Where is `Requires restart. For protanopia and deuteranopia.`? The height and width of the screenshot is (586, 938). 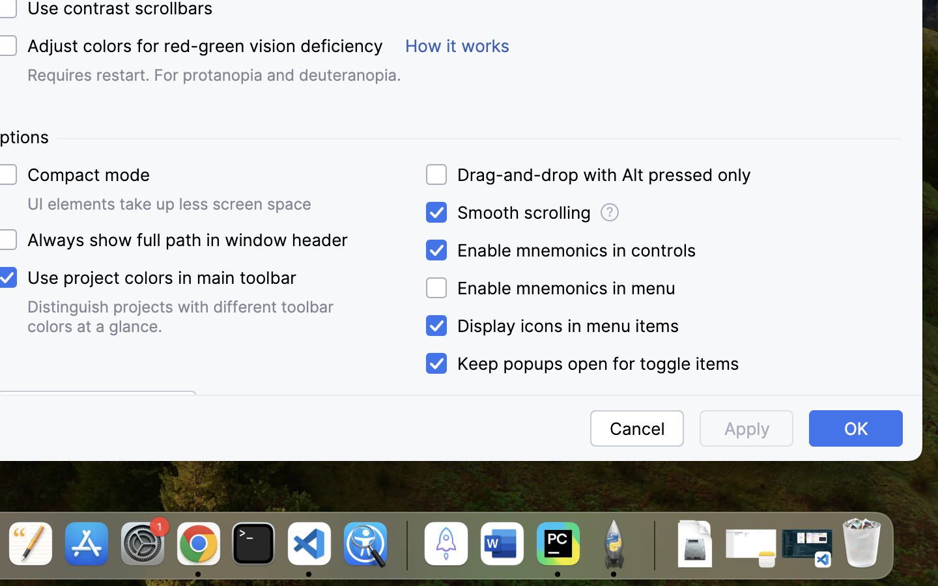 Requires restart. For protanopia and deuteranopia. is located at coordinates (214, 75).